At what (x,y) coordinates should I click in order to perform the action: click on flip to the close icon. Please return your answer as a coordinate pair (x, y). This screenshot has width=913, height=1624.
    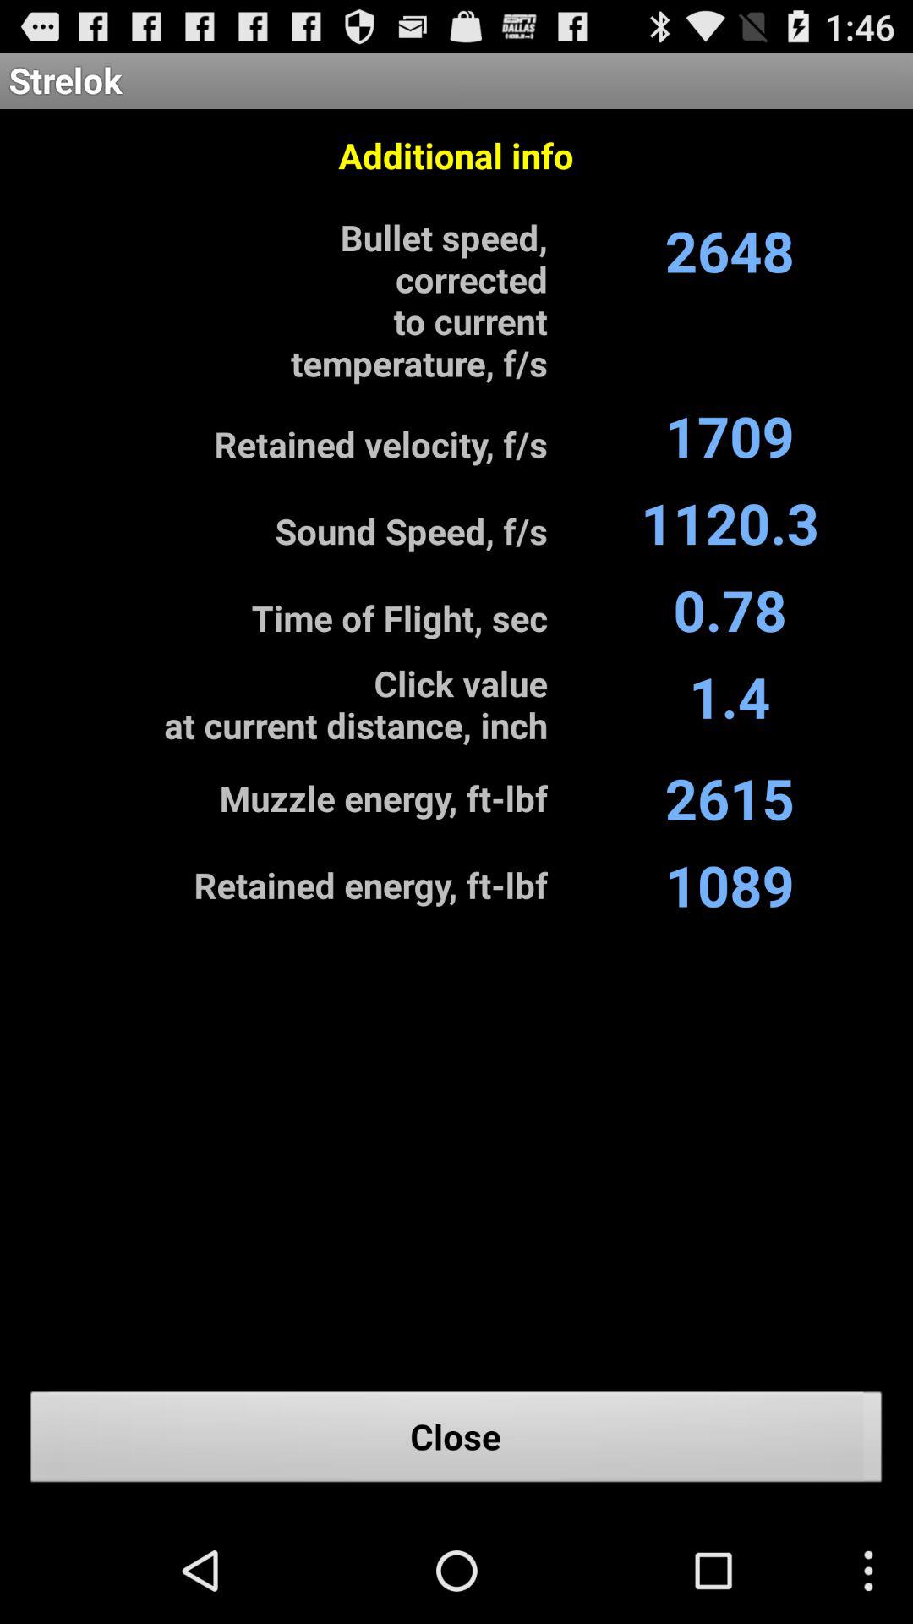
    Looking at the image, I should click on (456, 1441).